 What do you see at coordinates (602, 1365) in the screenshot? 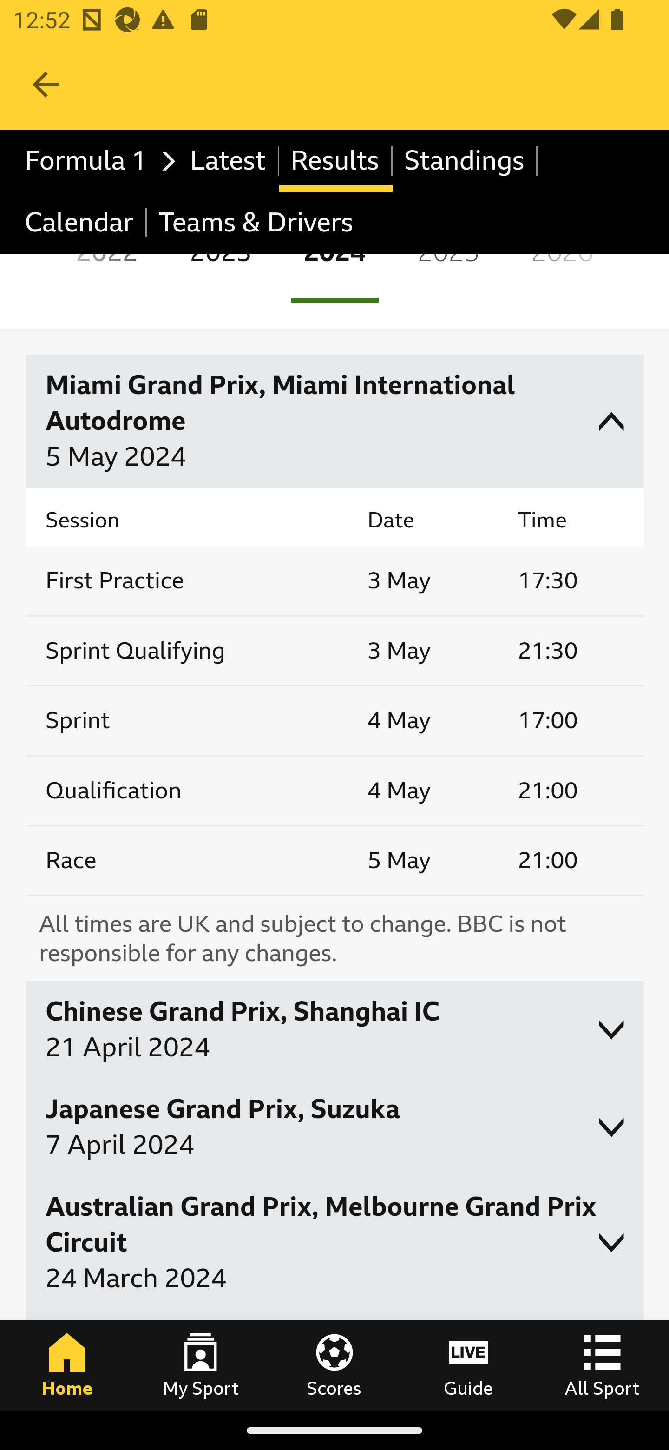
I see `All Sport` at bounding box center [602, 1365].